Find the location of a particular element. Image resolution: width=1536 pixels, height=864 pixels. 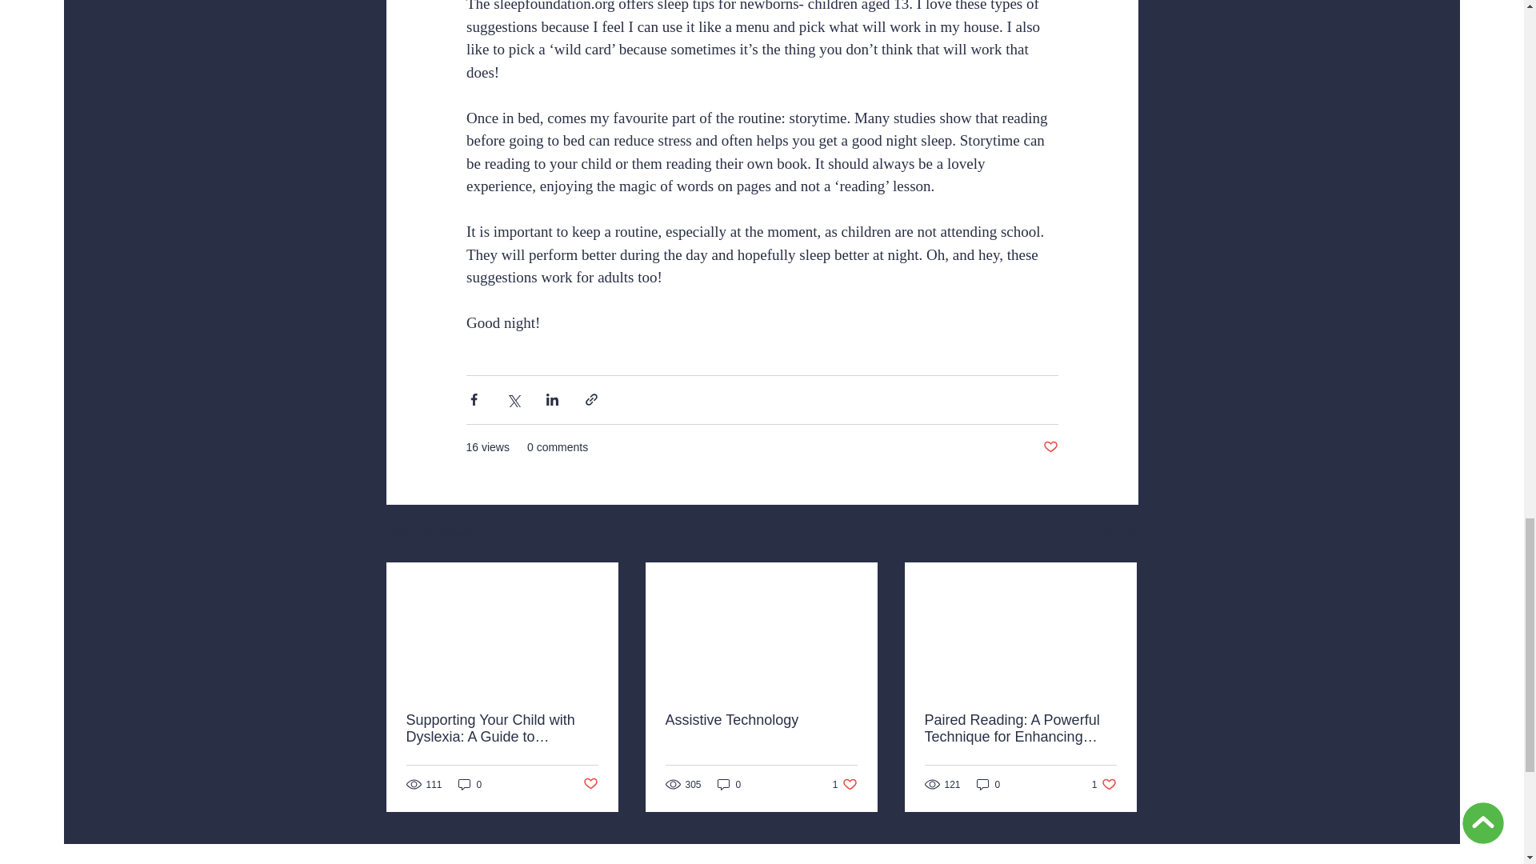

0 is located at coordinates (589, 784).